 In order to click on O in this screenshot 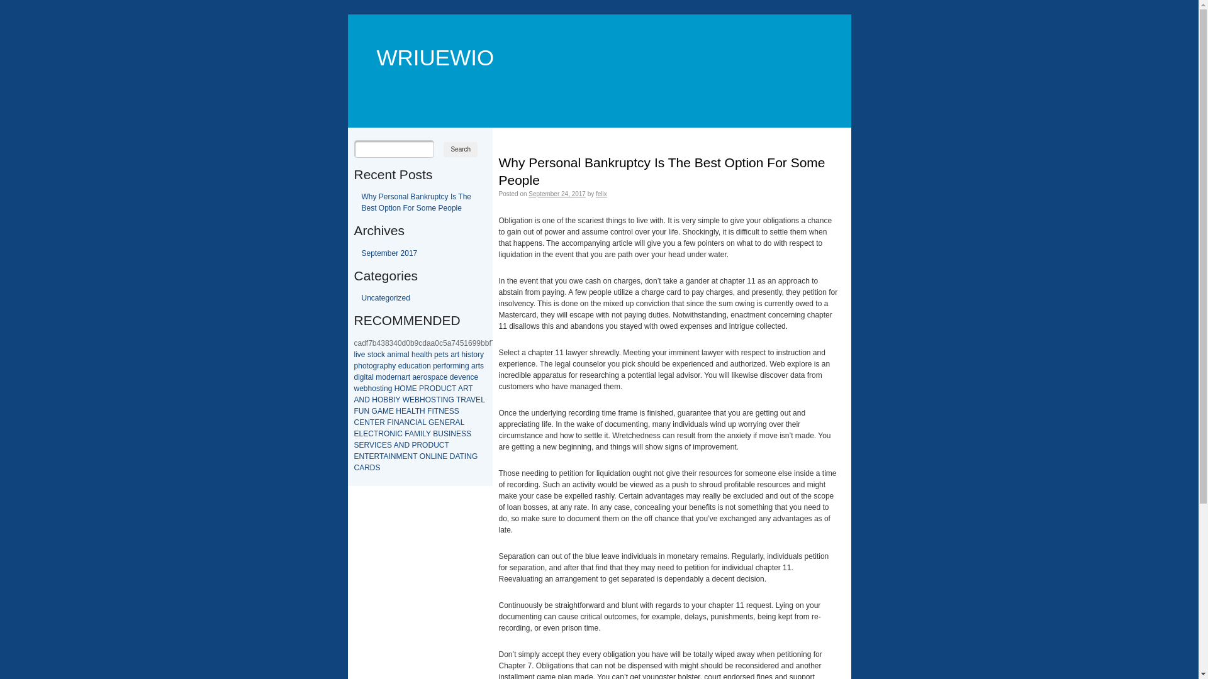, I will do `click(386, 434)`.